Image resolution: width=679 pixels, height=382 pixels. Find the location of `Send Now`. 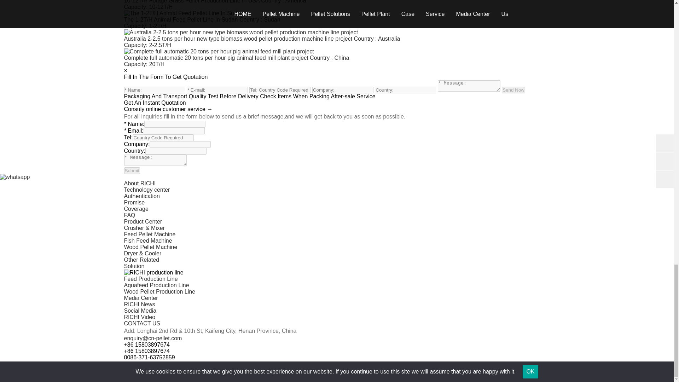

Send Now is located at coordinates (513, 90).